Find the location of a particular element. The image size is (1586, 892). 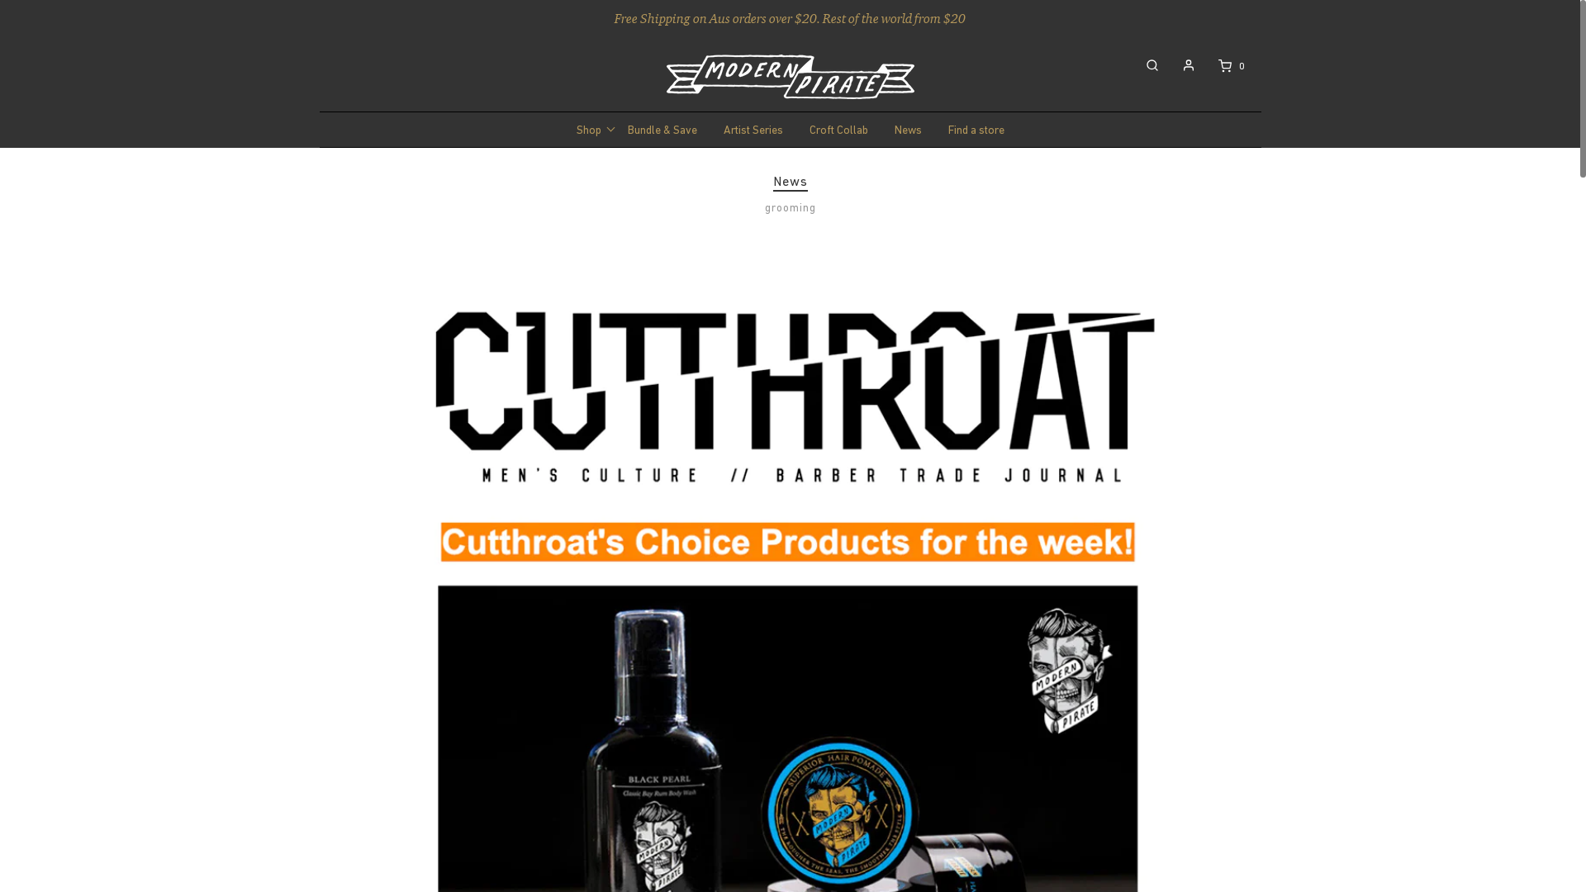

Croft Collab is located at coordinates (834, 130).